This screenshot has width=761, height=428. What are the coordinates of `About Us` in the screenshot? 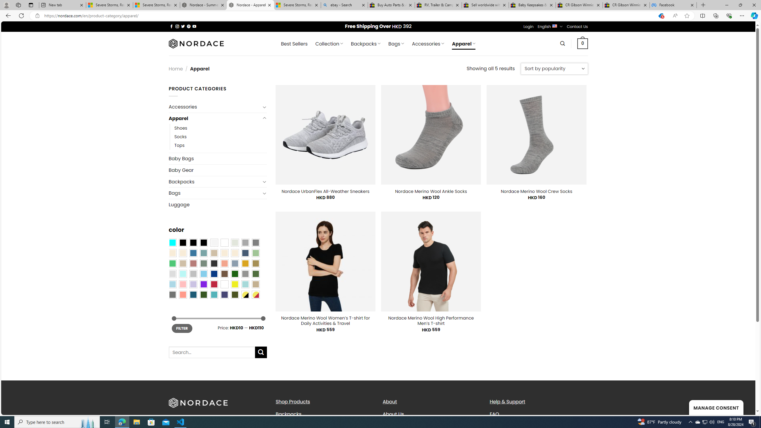 It's located at (432, 414).